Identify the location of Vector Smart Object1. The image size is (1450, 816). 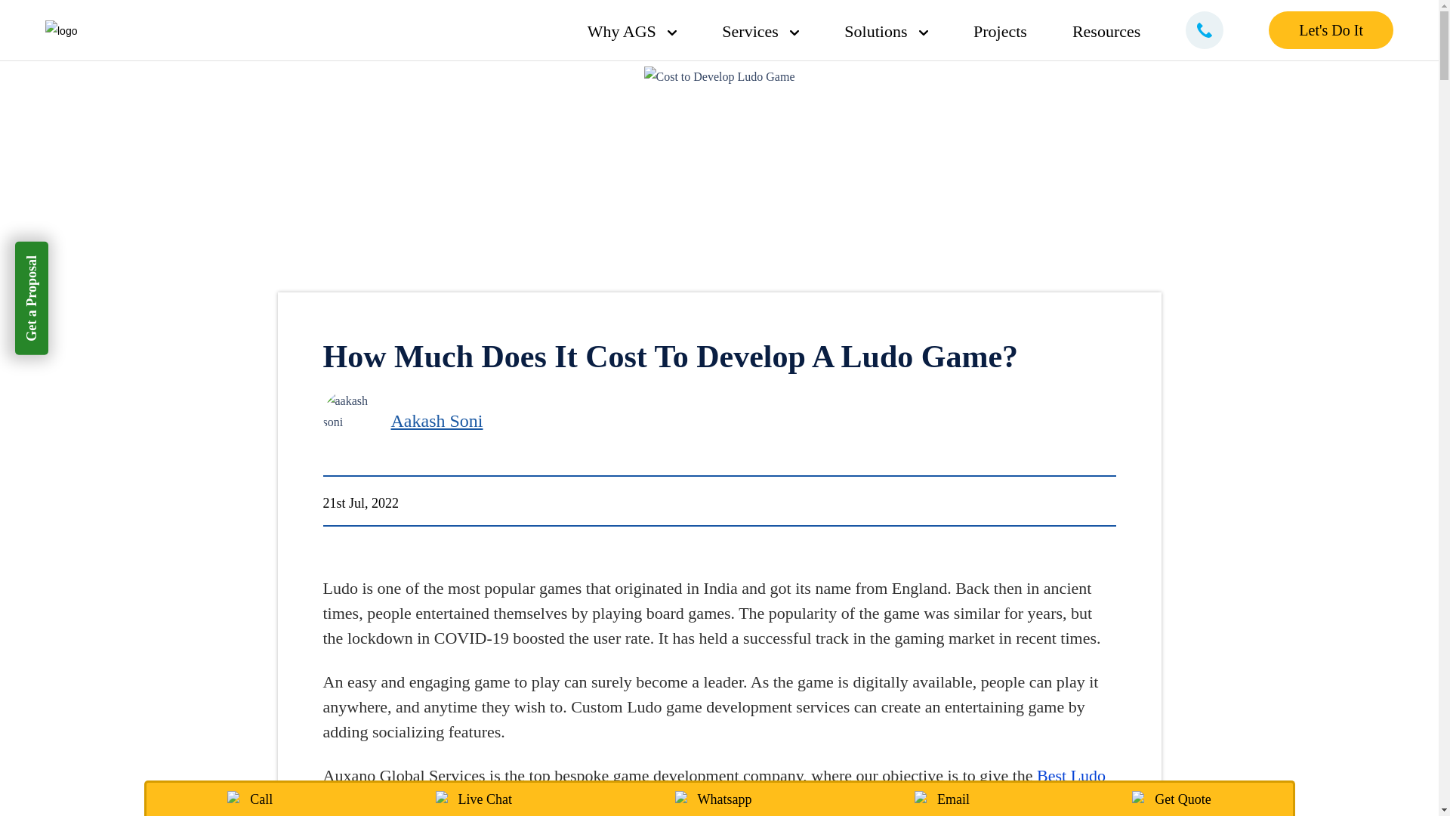
(923, 32).